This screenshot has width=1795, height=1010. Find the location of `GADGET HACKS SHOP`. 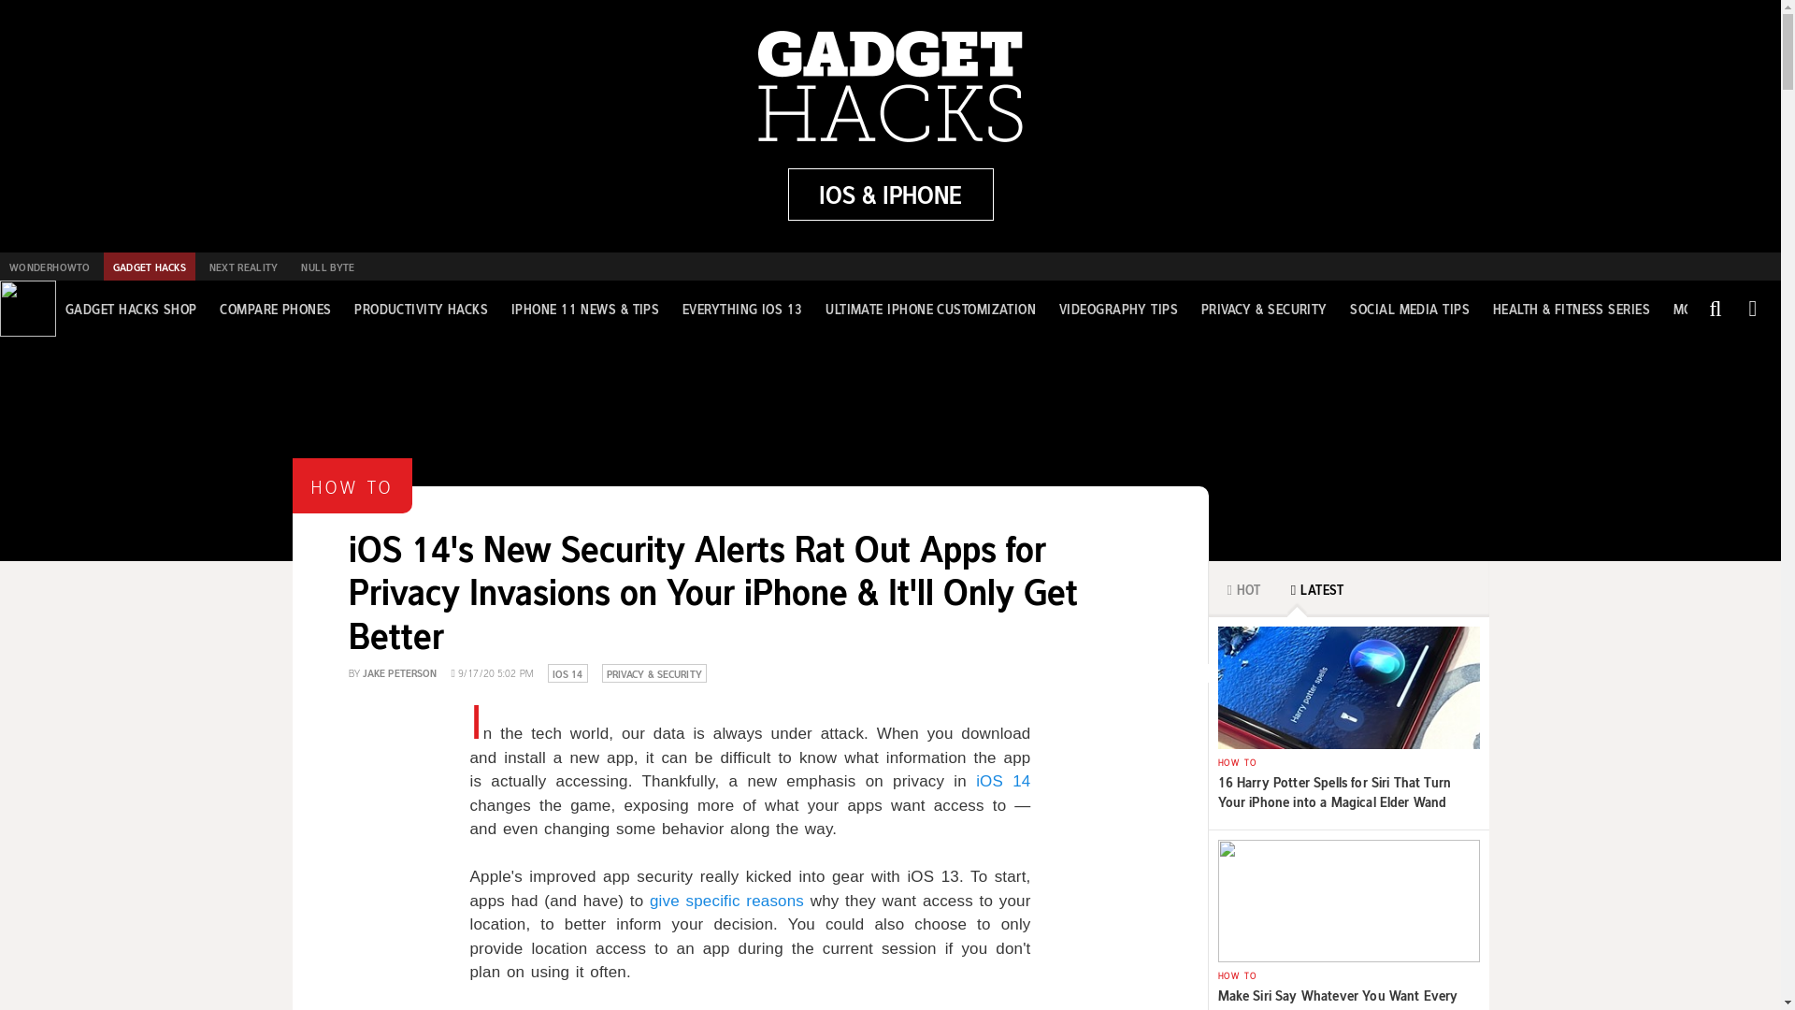

GADGET HACKS SHOP is located at coordinates (131, 309).